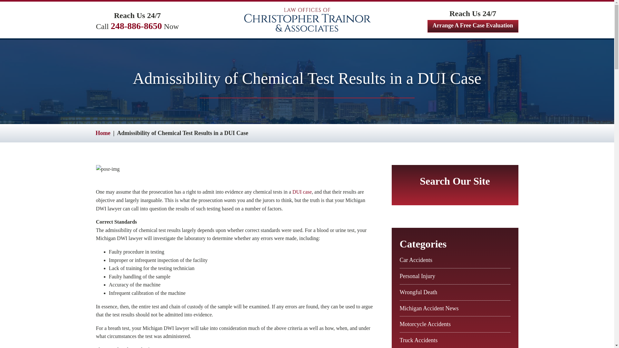 This screenshot has height=348, width=619. Describe the element at coordinates (418, 292) in the screenshot. I see `Wrongful Death` at that location.